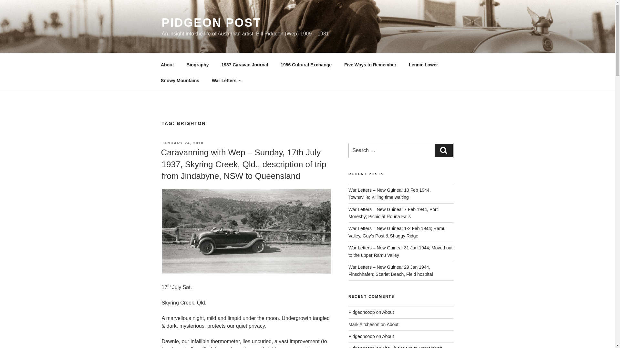  Describe the element at coordinates (211, 23) in the screenshot. I see `PIDGEON POST` at that location.